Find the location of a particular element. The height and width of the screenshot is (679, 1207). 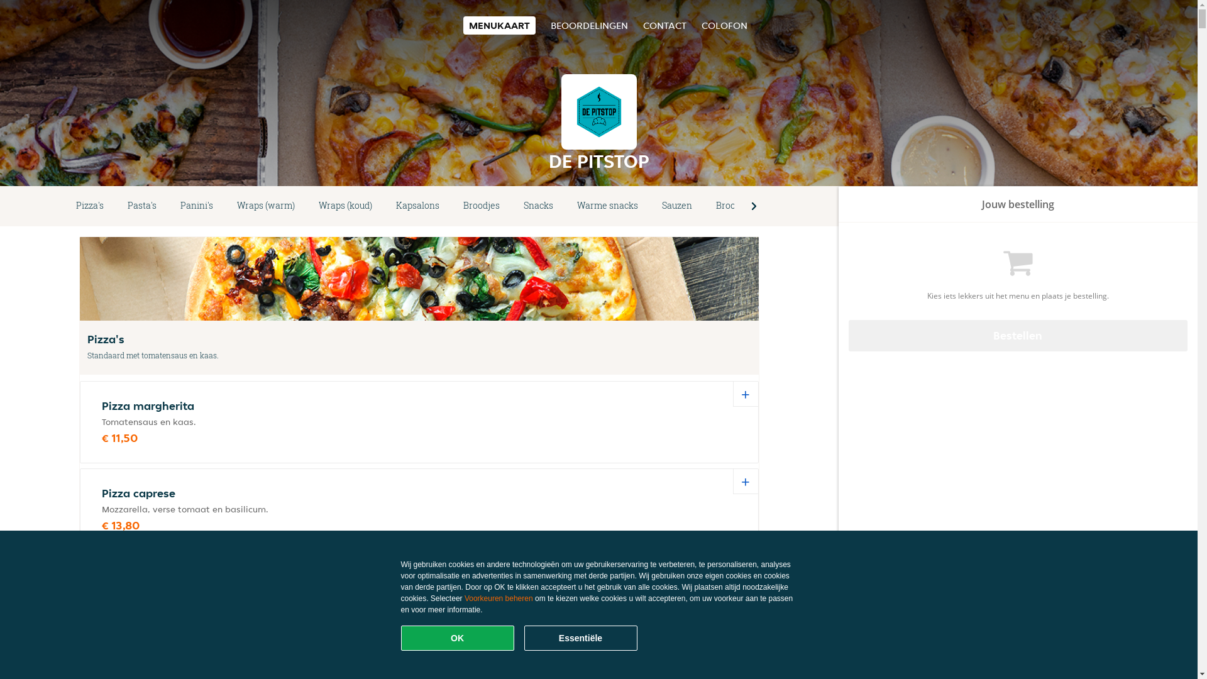

Broodjes is located at coordinates (482, 206).